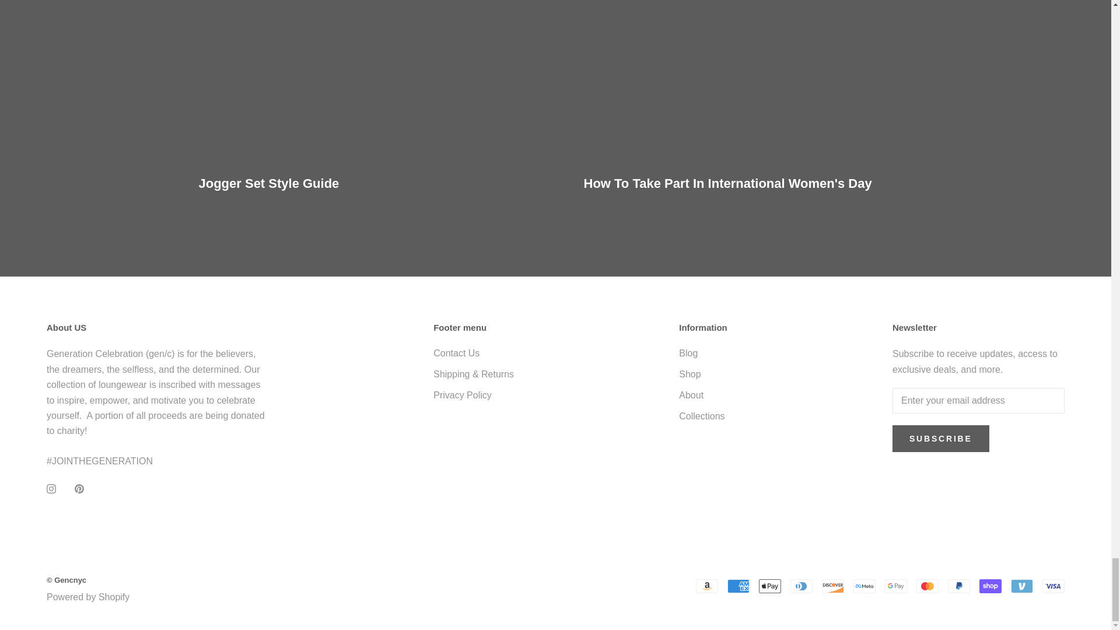 The height and width of the screenshot is (630, 1120). What do you see at coordinates (738, 586) in the screenshot?
I see `American Express` at bounding box center [738, 586].